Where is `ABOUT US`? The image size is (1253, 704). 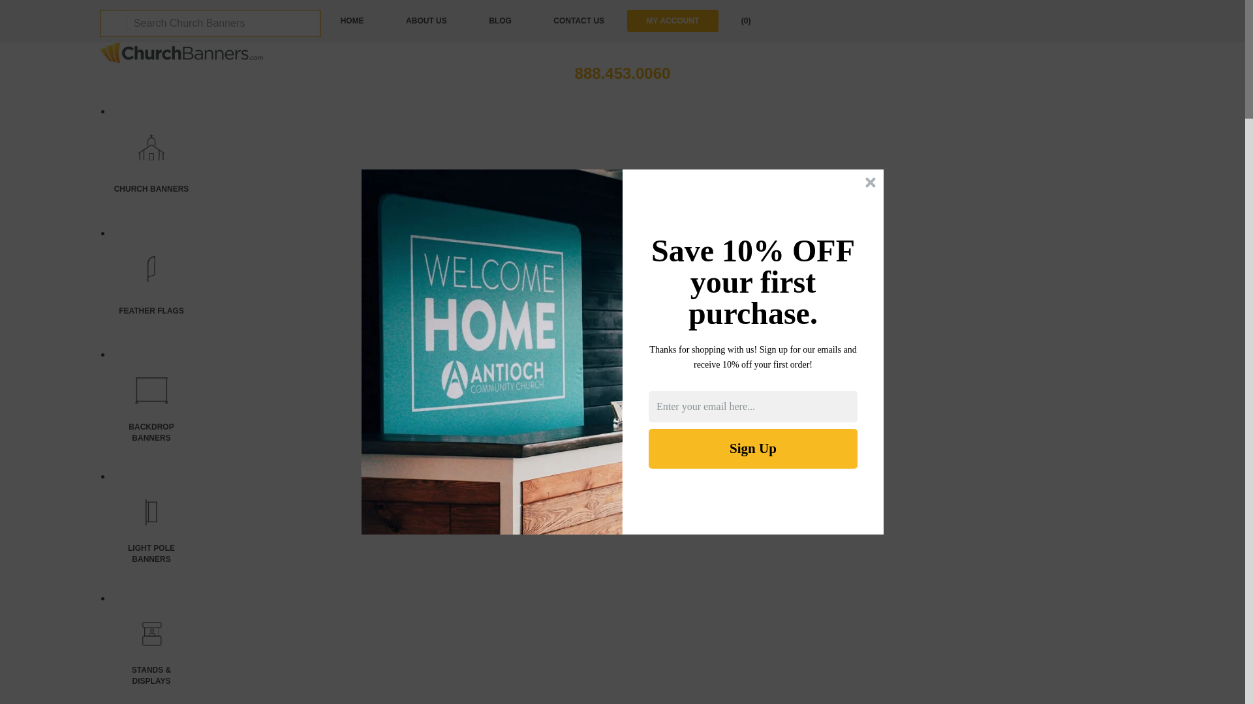 ABOUT US is located at coordinates (425, 21).